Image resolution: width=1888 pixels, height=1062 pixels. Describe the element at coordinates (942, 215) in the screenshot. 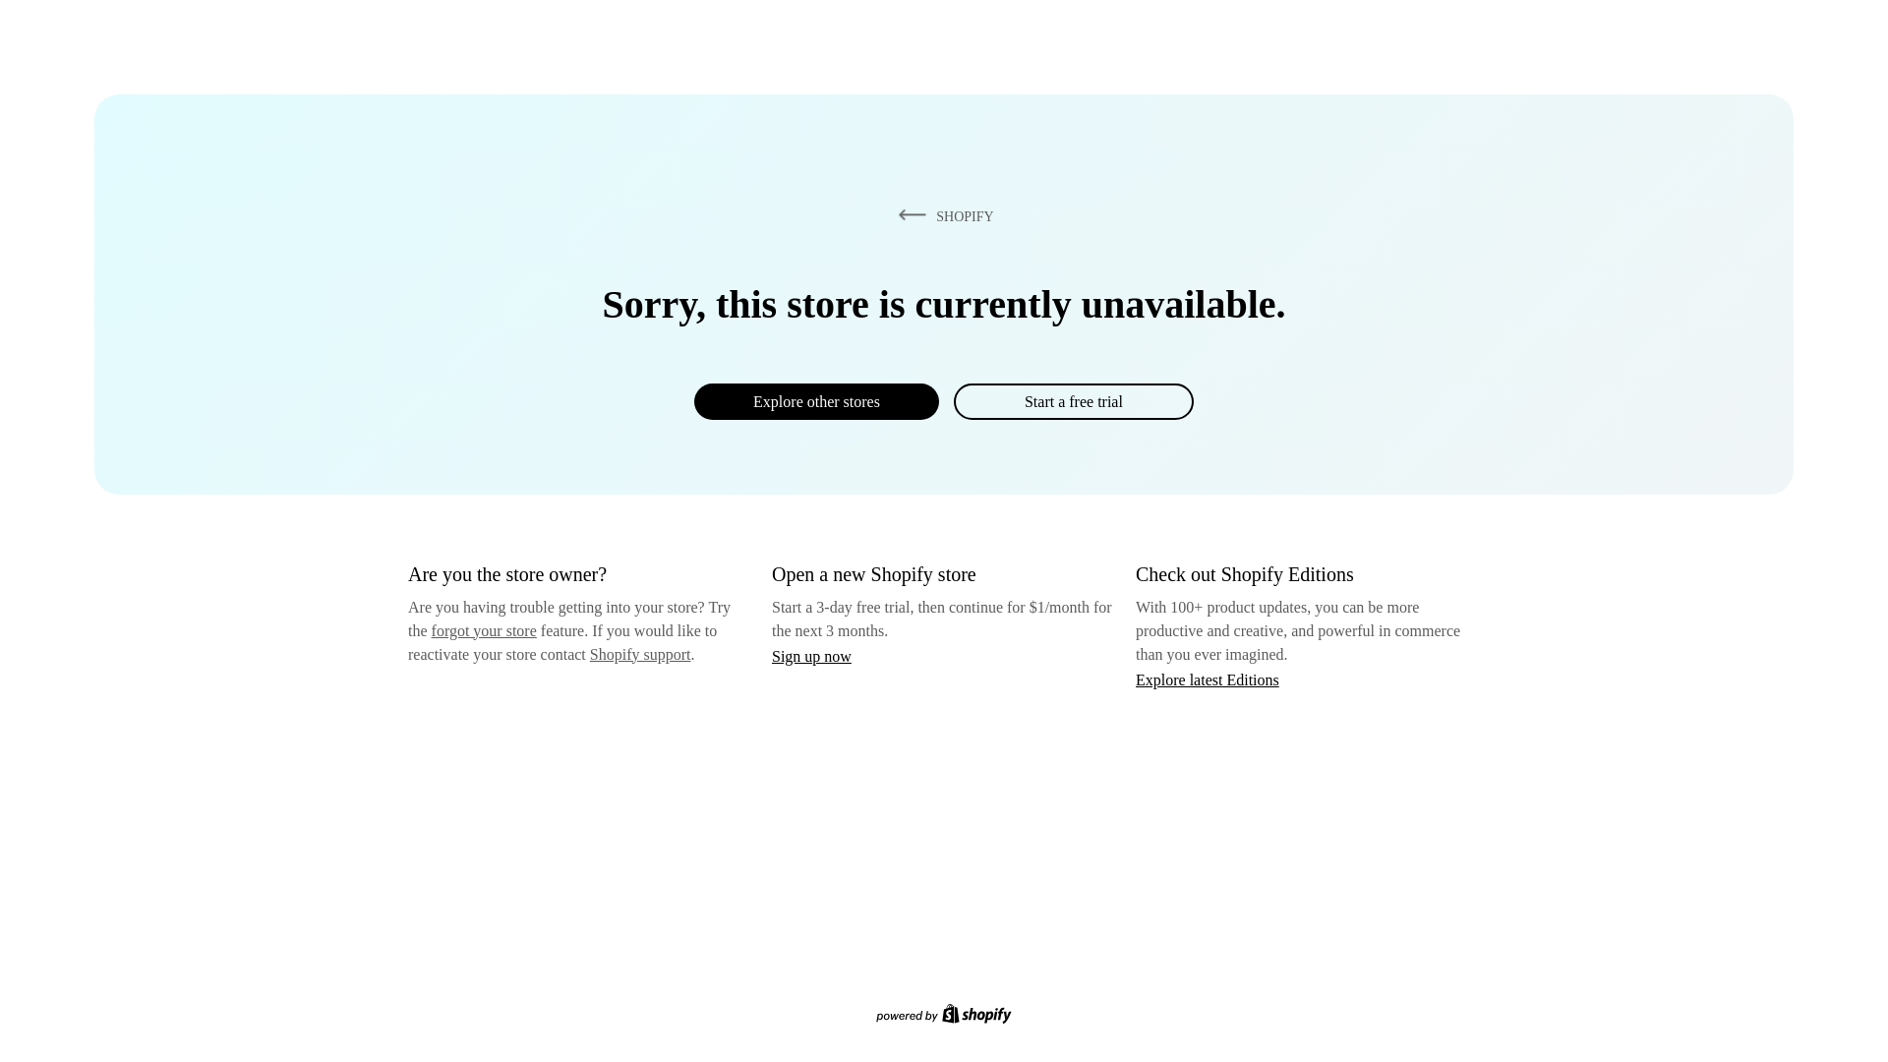

I see `SHOPIFY` at that location.